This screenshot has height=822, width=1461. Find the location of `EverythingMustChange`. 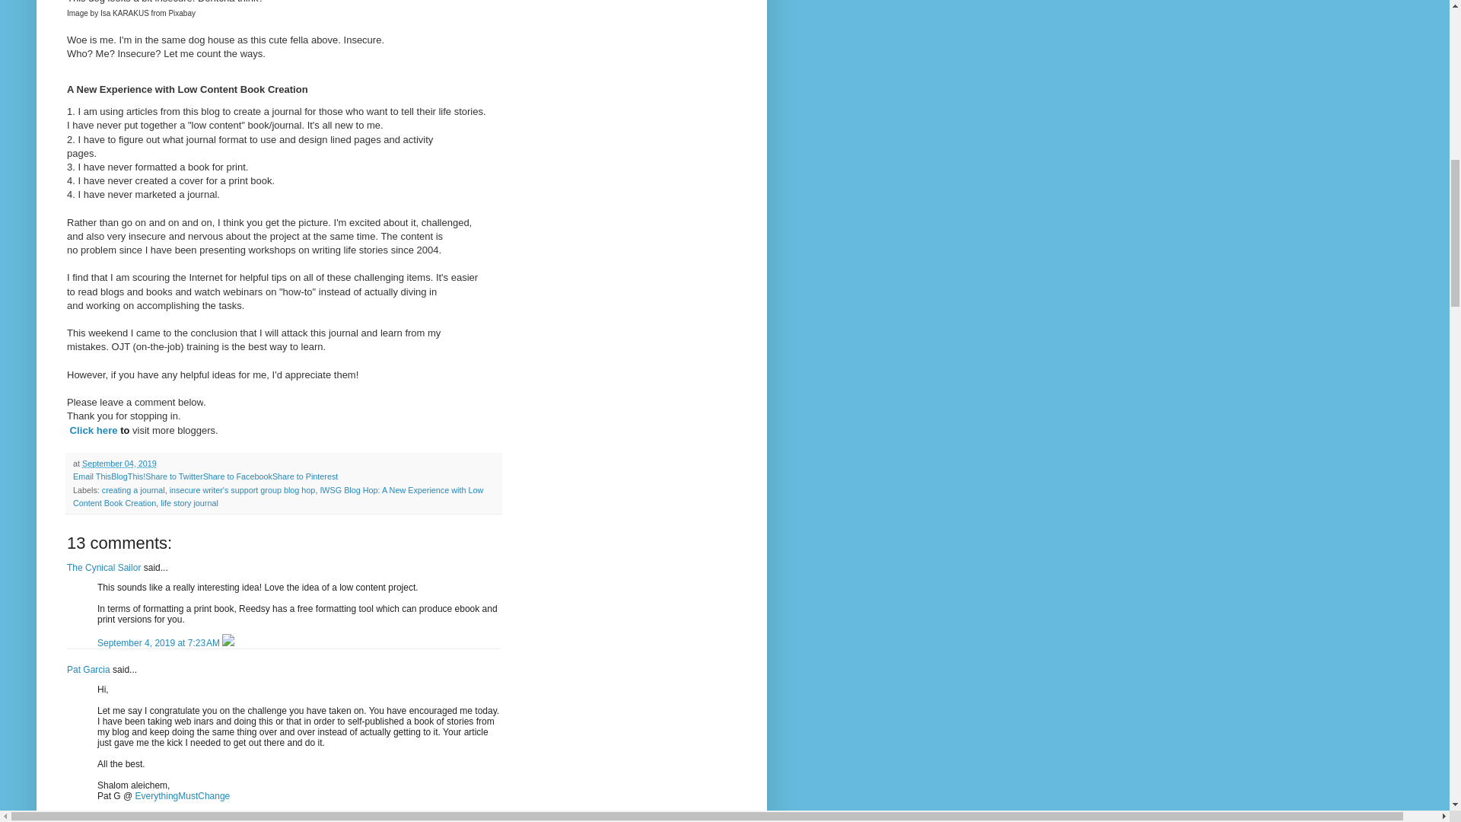

EverythingMustChange is located at coordinates (183, 796).